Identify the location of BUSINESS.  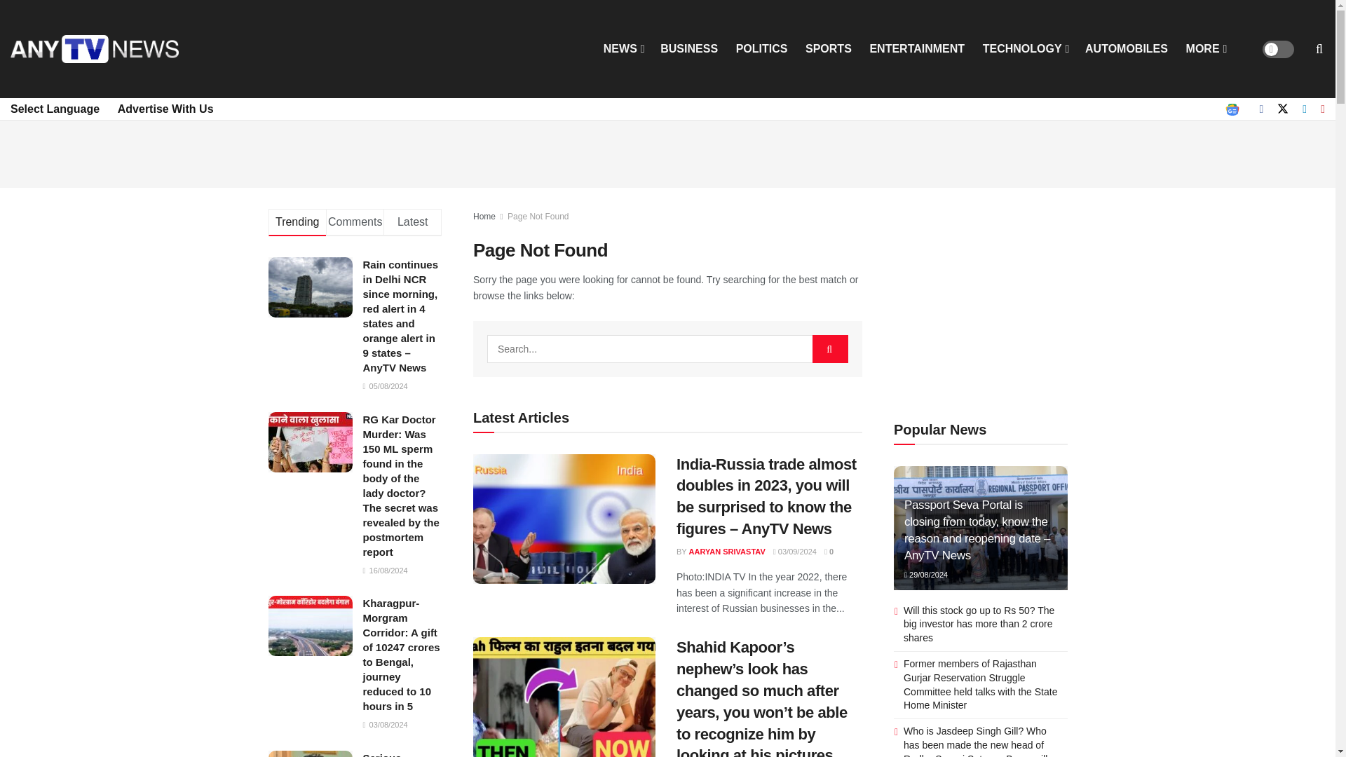
(688, 49).